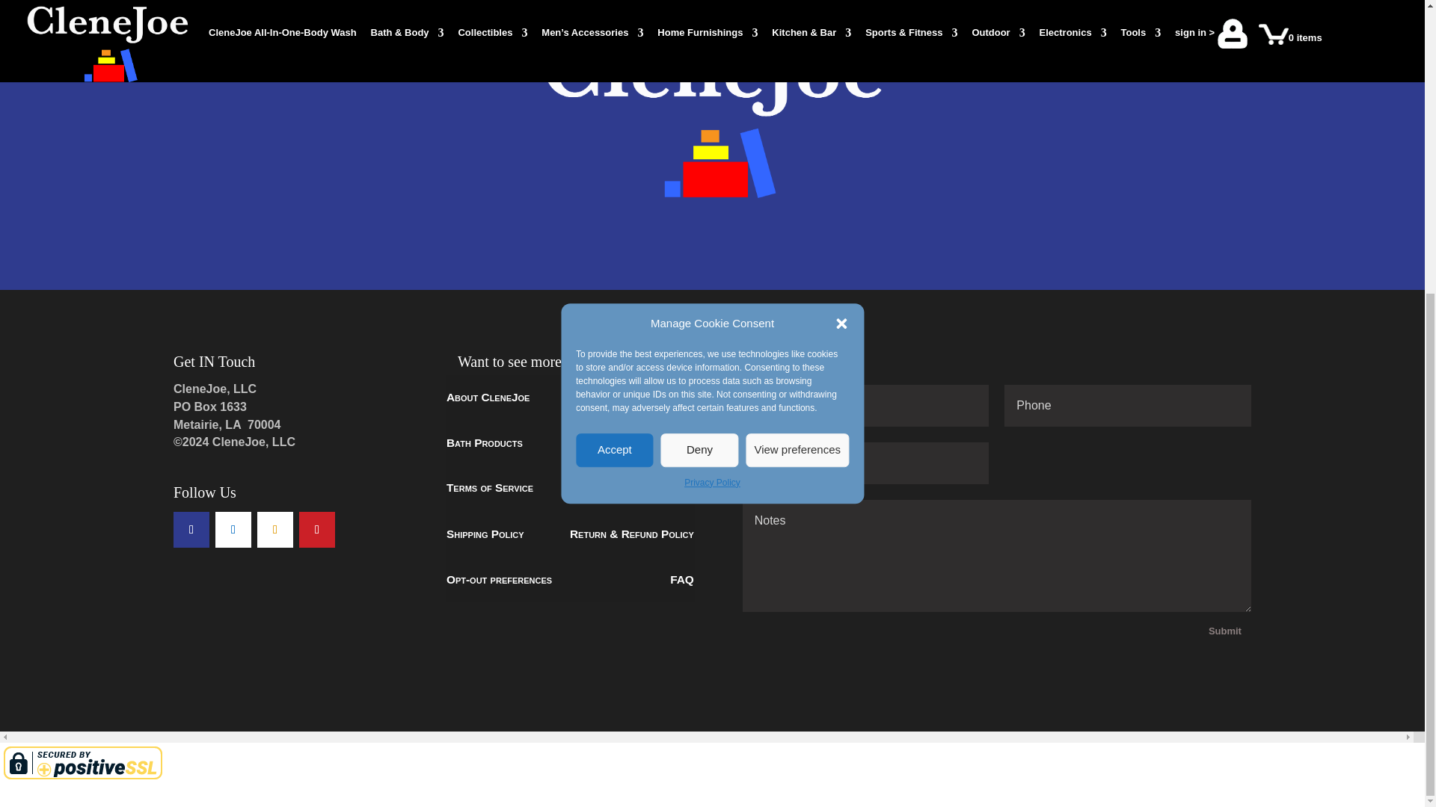 This screenshot has width=1436, height=807. Describe the element at coordinates (191, 529) in the screenshot. I see `Follow on Facebook` at that location.